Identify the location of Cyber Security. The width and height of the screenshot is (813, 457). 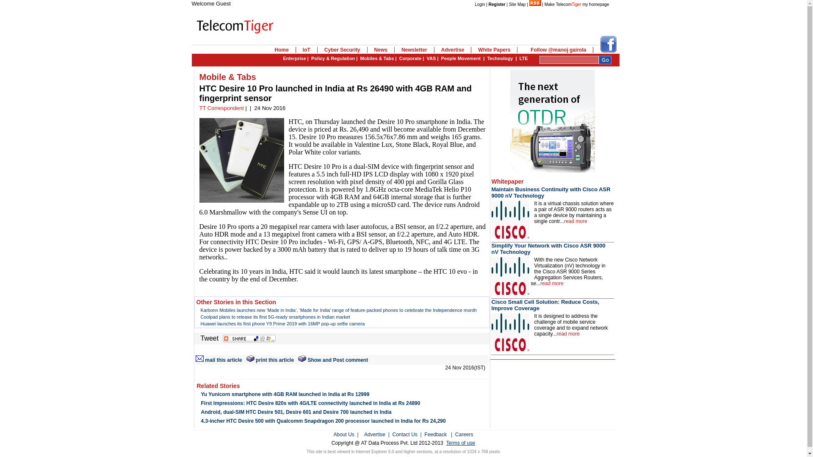
(342, 50).